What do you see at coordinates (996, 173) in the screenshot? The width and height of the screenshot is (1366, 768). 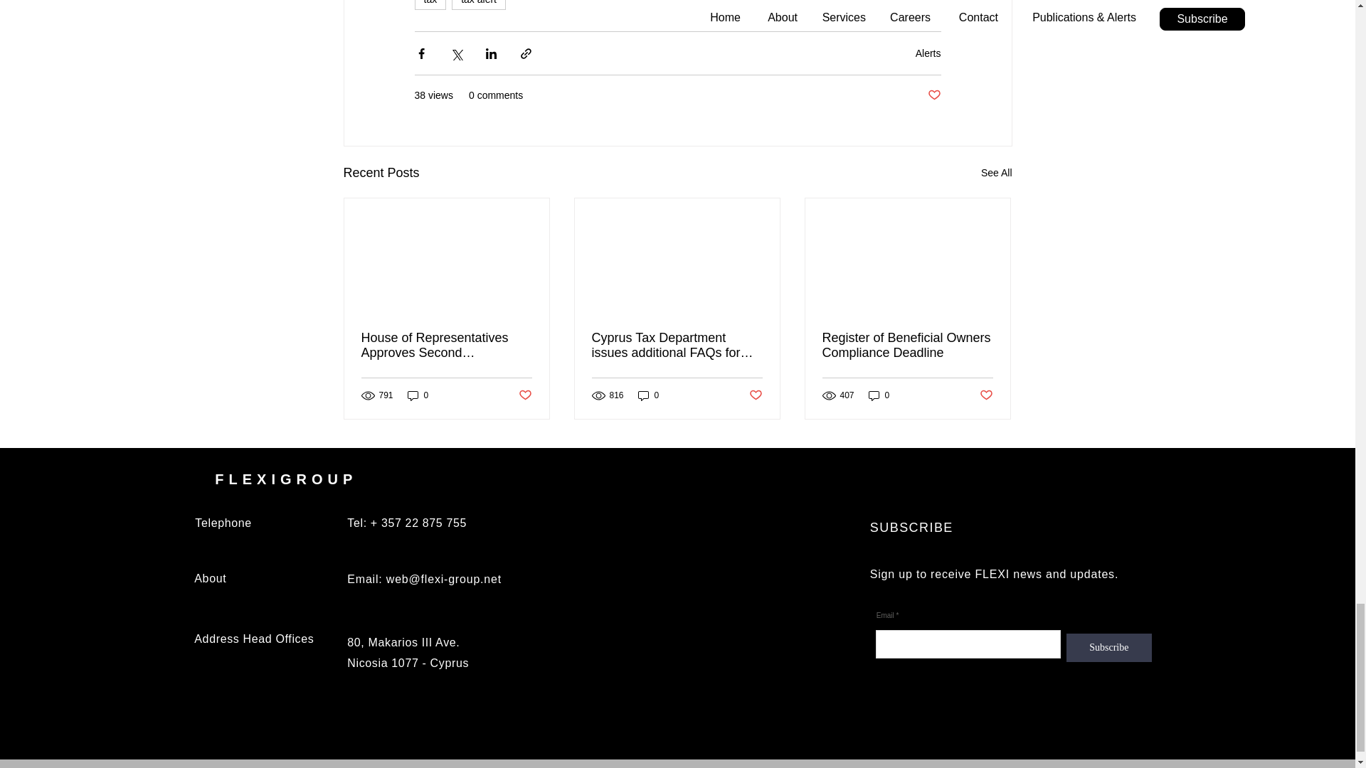 I see `See All` at bounding box center [996, 173].